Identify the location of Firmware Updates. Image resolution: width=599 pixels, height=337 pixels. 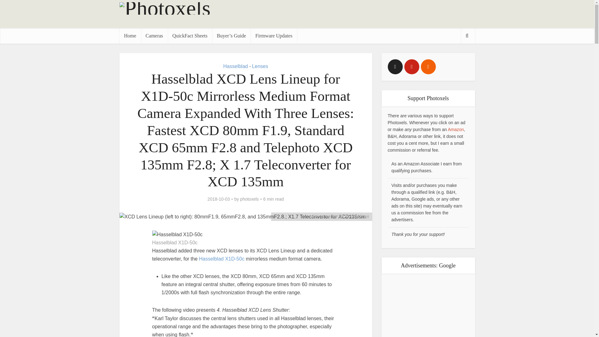
(274, 36).